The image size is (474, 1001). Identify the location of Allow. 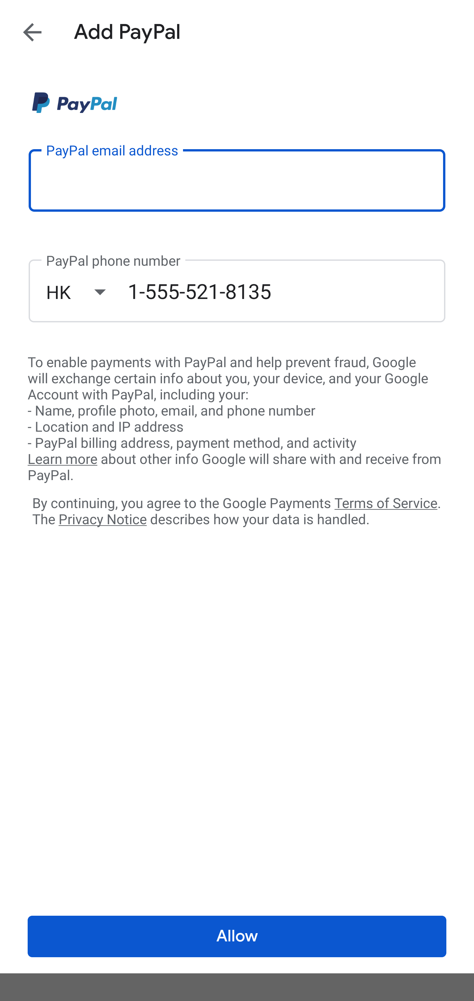
(237, 936).